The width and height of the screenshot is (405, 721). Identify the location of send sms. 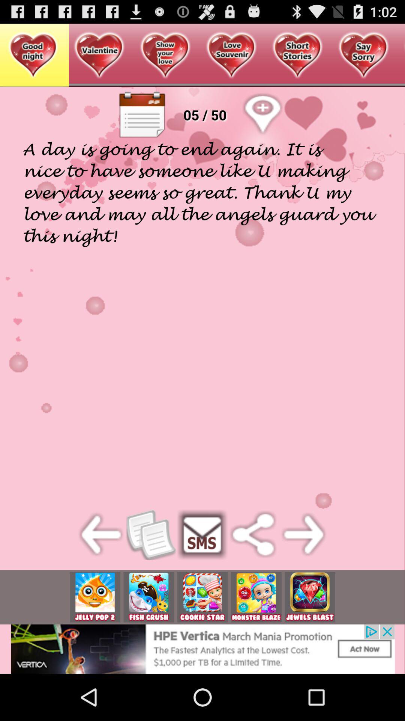
(202, 535).